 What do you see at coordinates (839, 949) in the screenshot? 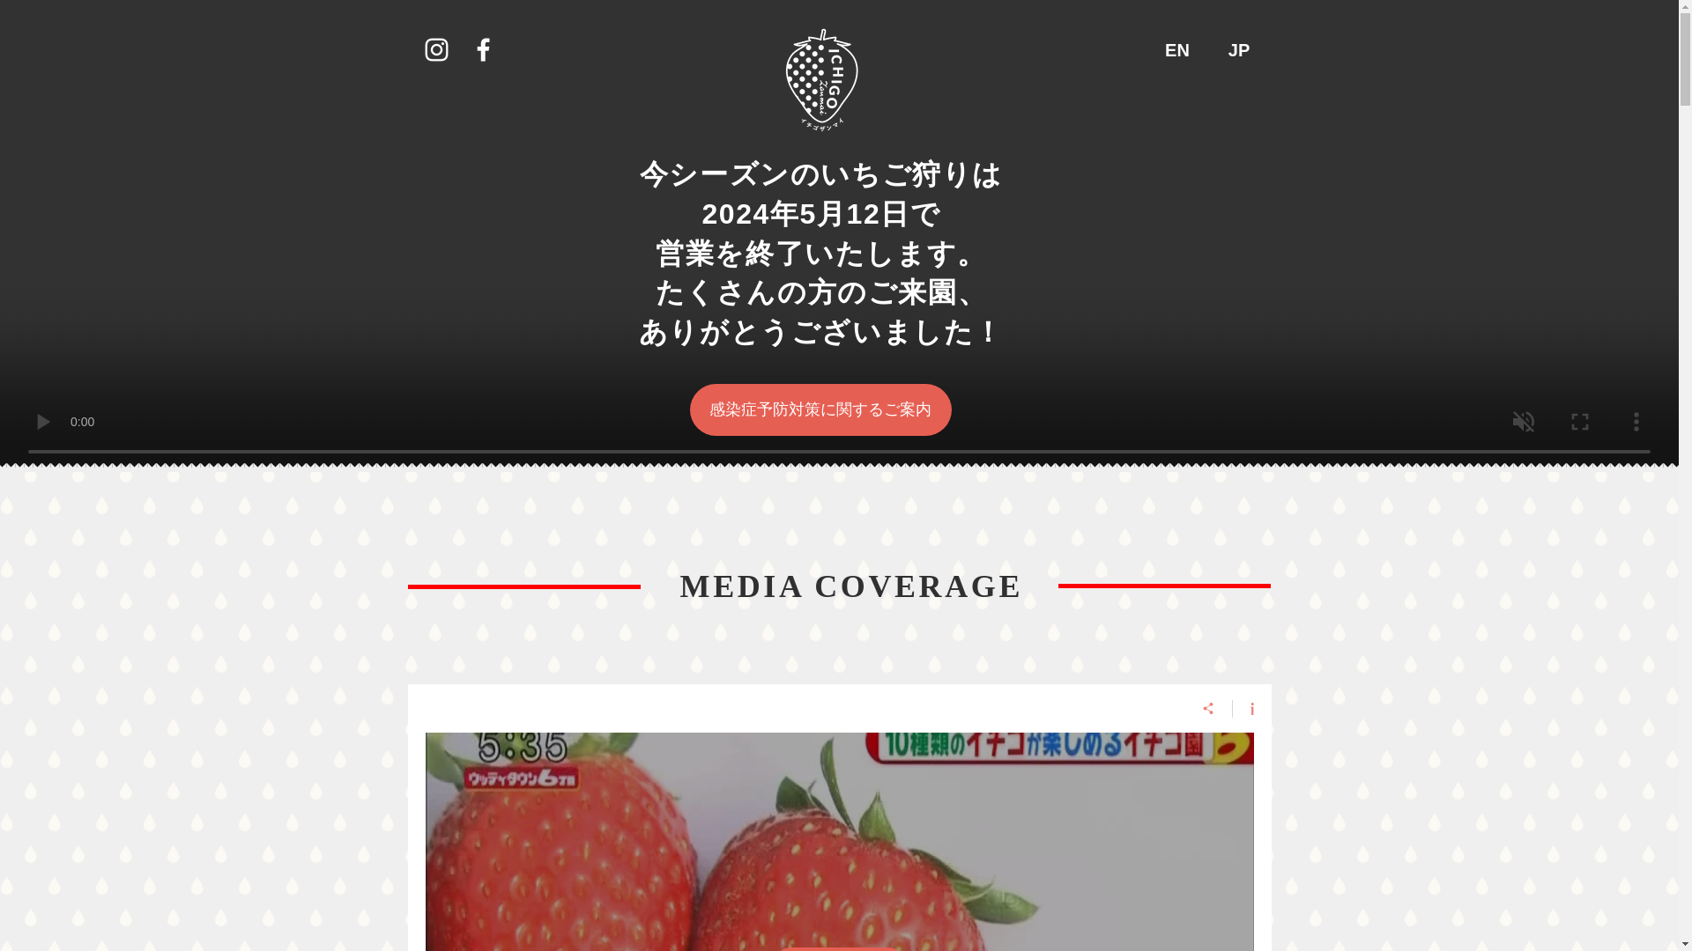
I see `Play Video` at bounding box center [839, 949].